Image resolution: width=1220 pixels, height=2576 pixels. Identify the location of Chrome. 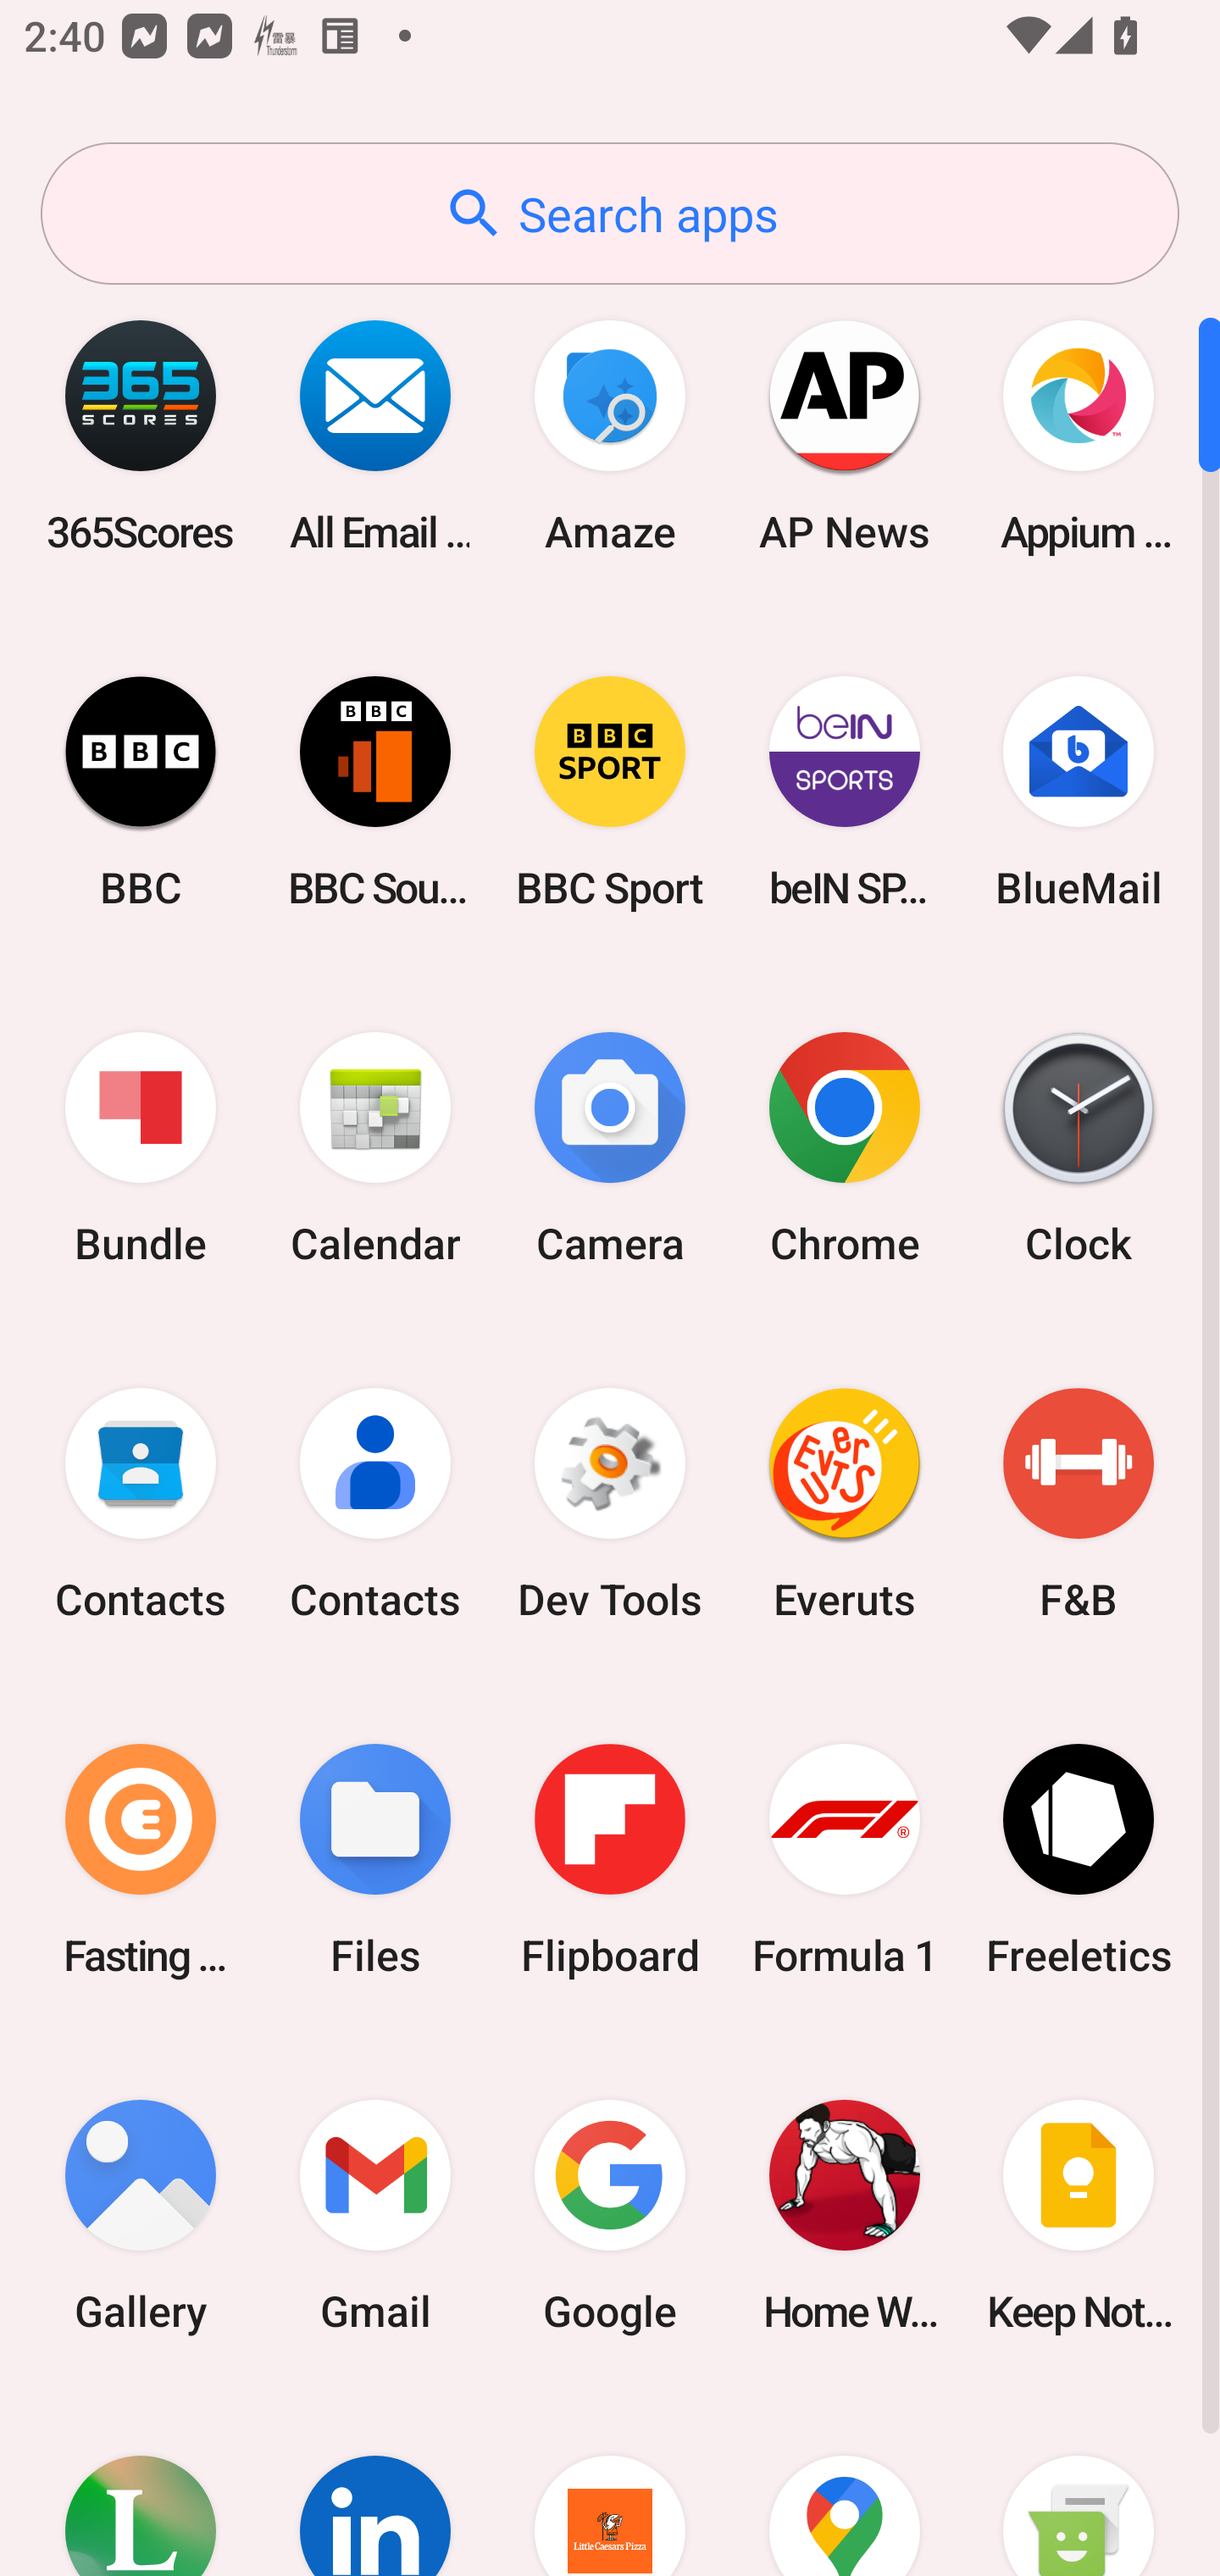
(844, 1149).